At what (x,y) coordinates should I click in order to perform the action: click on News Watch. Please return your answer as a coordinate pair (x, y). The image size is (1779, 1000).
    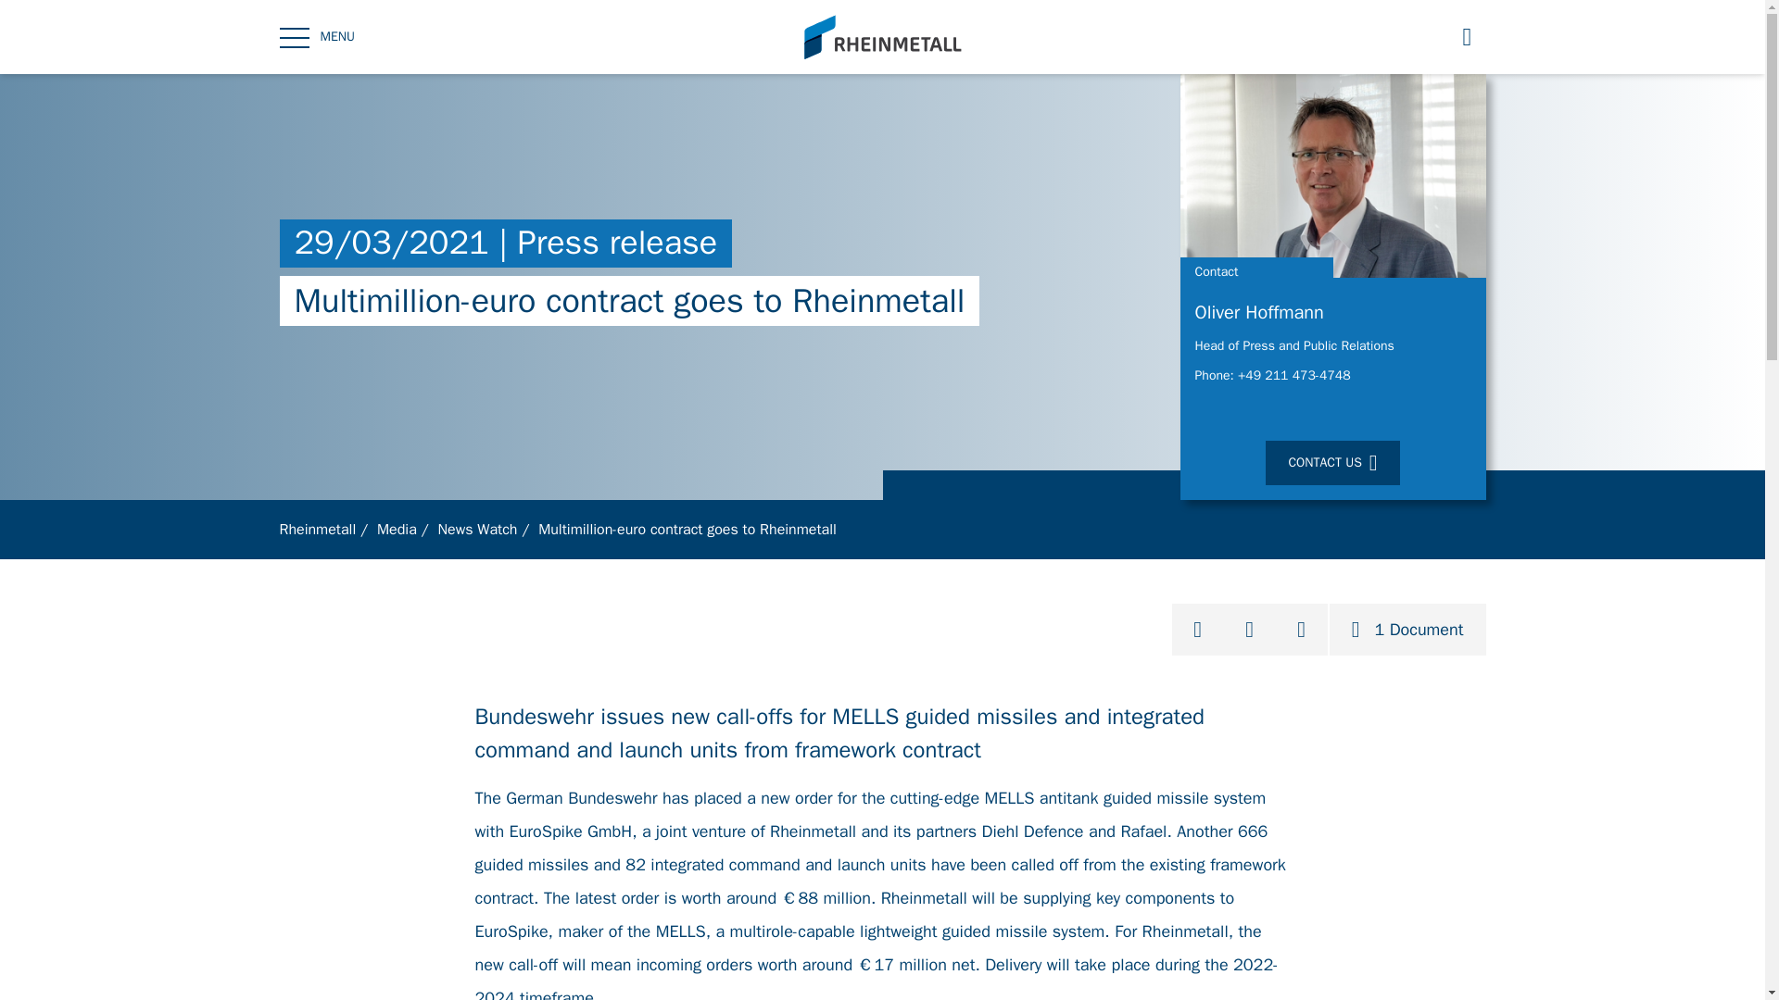
    Looking at the image, I should click on (477, 530).